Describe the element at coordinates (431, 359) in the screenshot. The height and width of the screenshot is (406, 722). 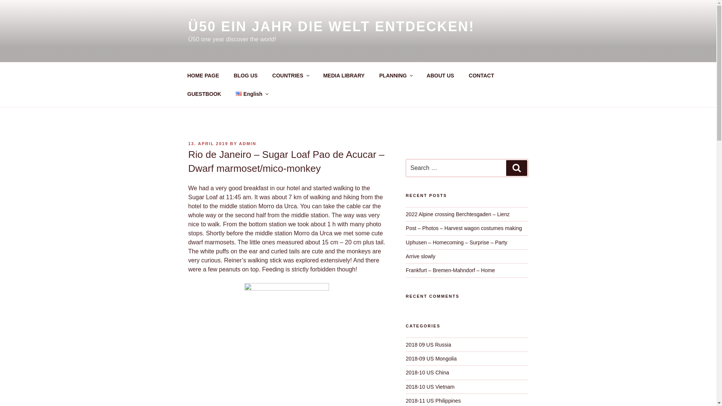
I see `2018-09 Mongolei` at that location.